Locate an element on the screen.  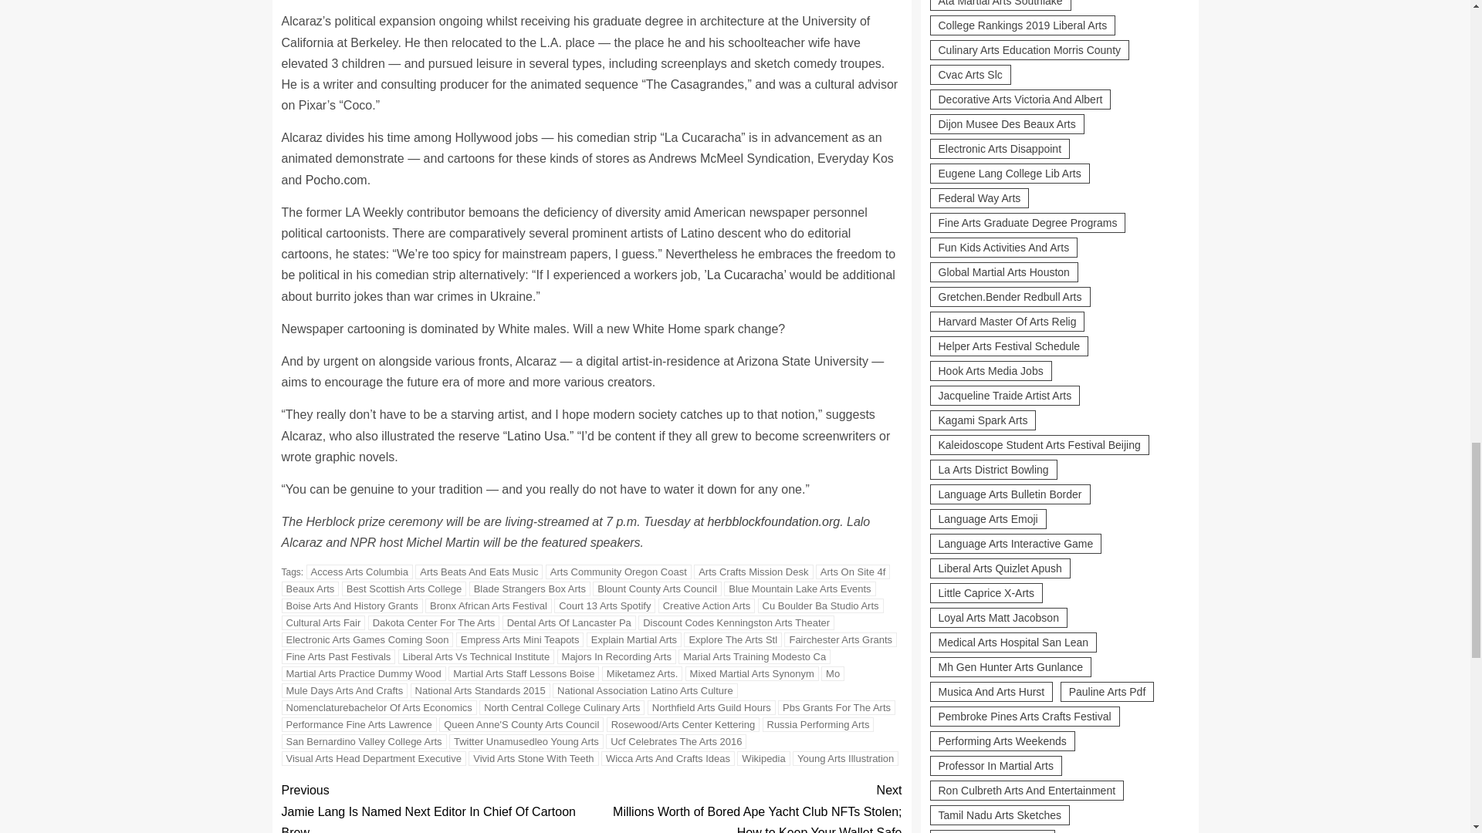
Best Scottish Arts College is located at coordinates (404, 588).